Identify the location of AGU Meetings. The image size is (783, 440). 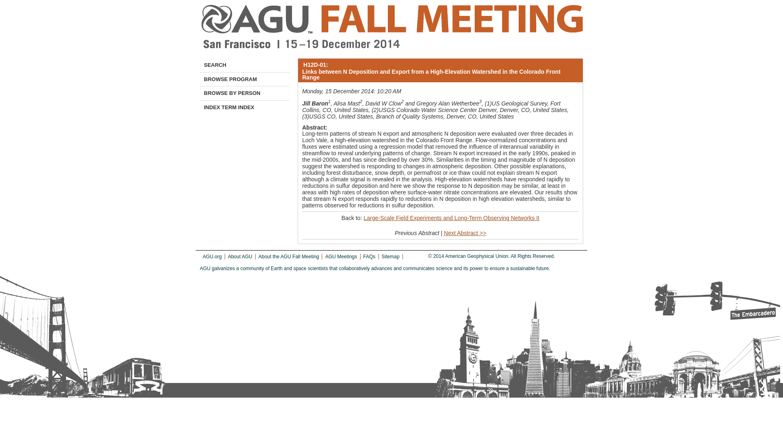
(341, 257).